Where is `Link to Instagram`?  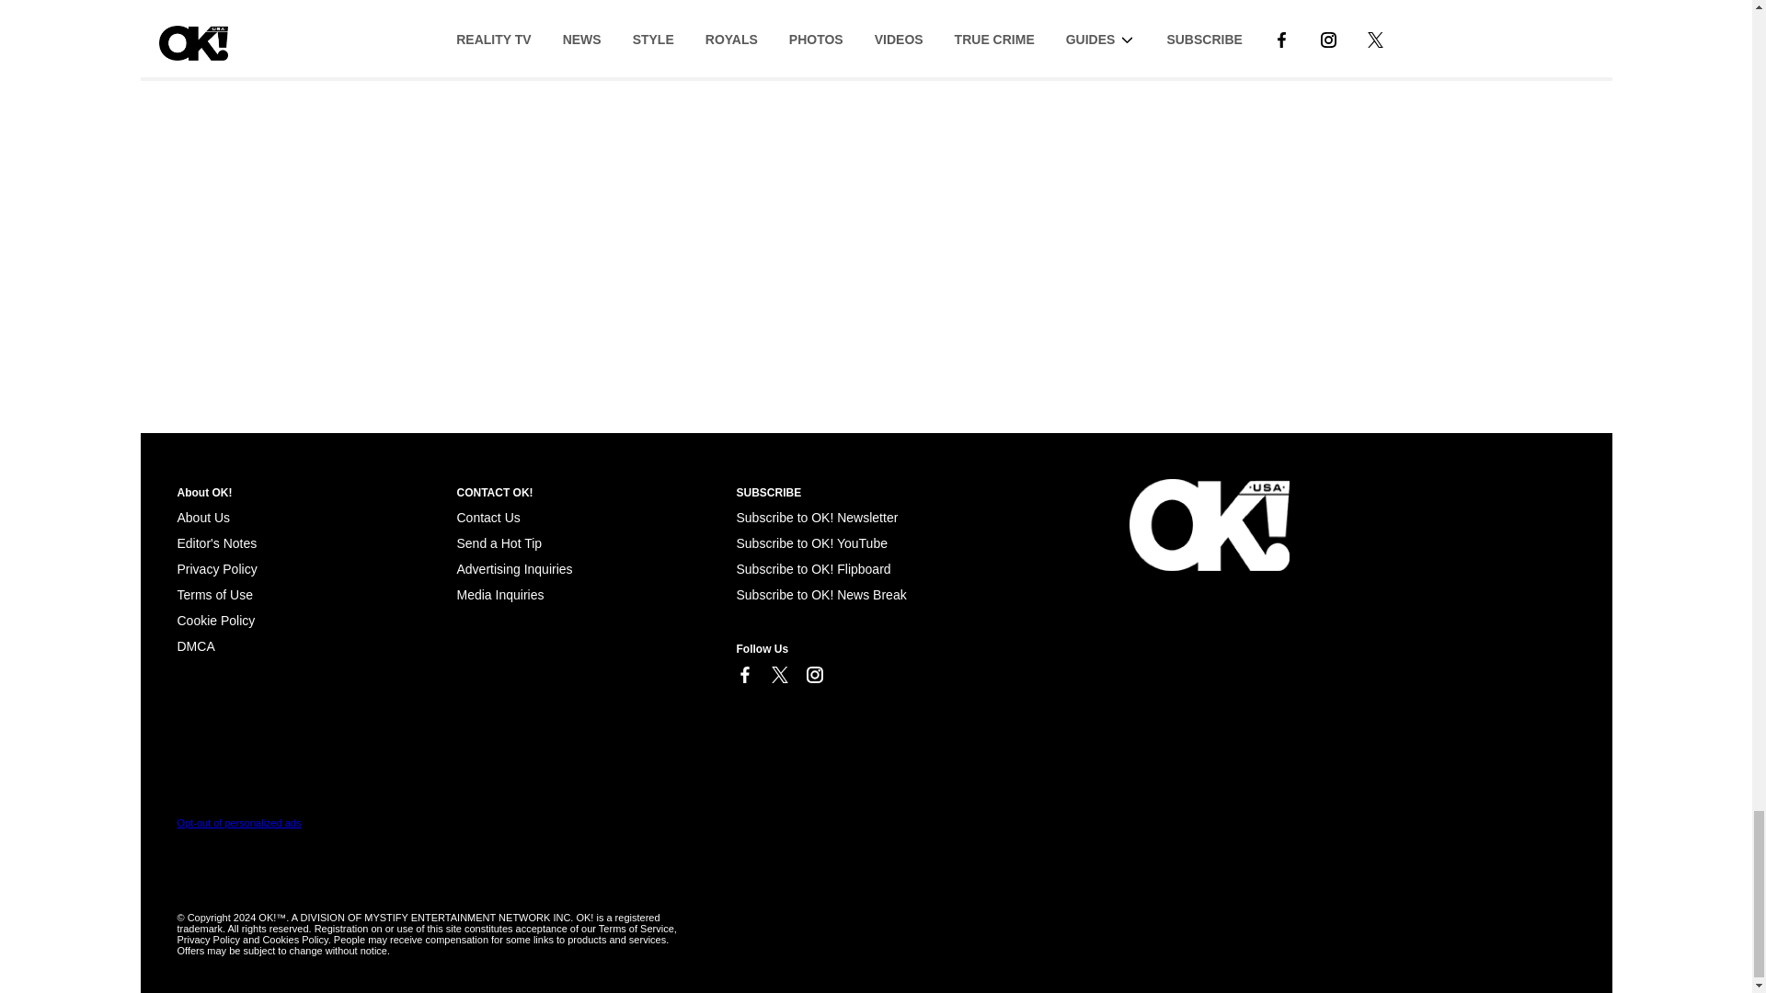
Link to Instagram is located at coordinates (813, 675).